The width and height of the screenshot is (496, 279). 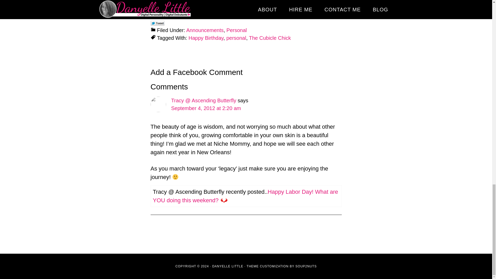 I want to click on Announcements, so click(x=205, y=30).